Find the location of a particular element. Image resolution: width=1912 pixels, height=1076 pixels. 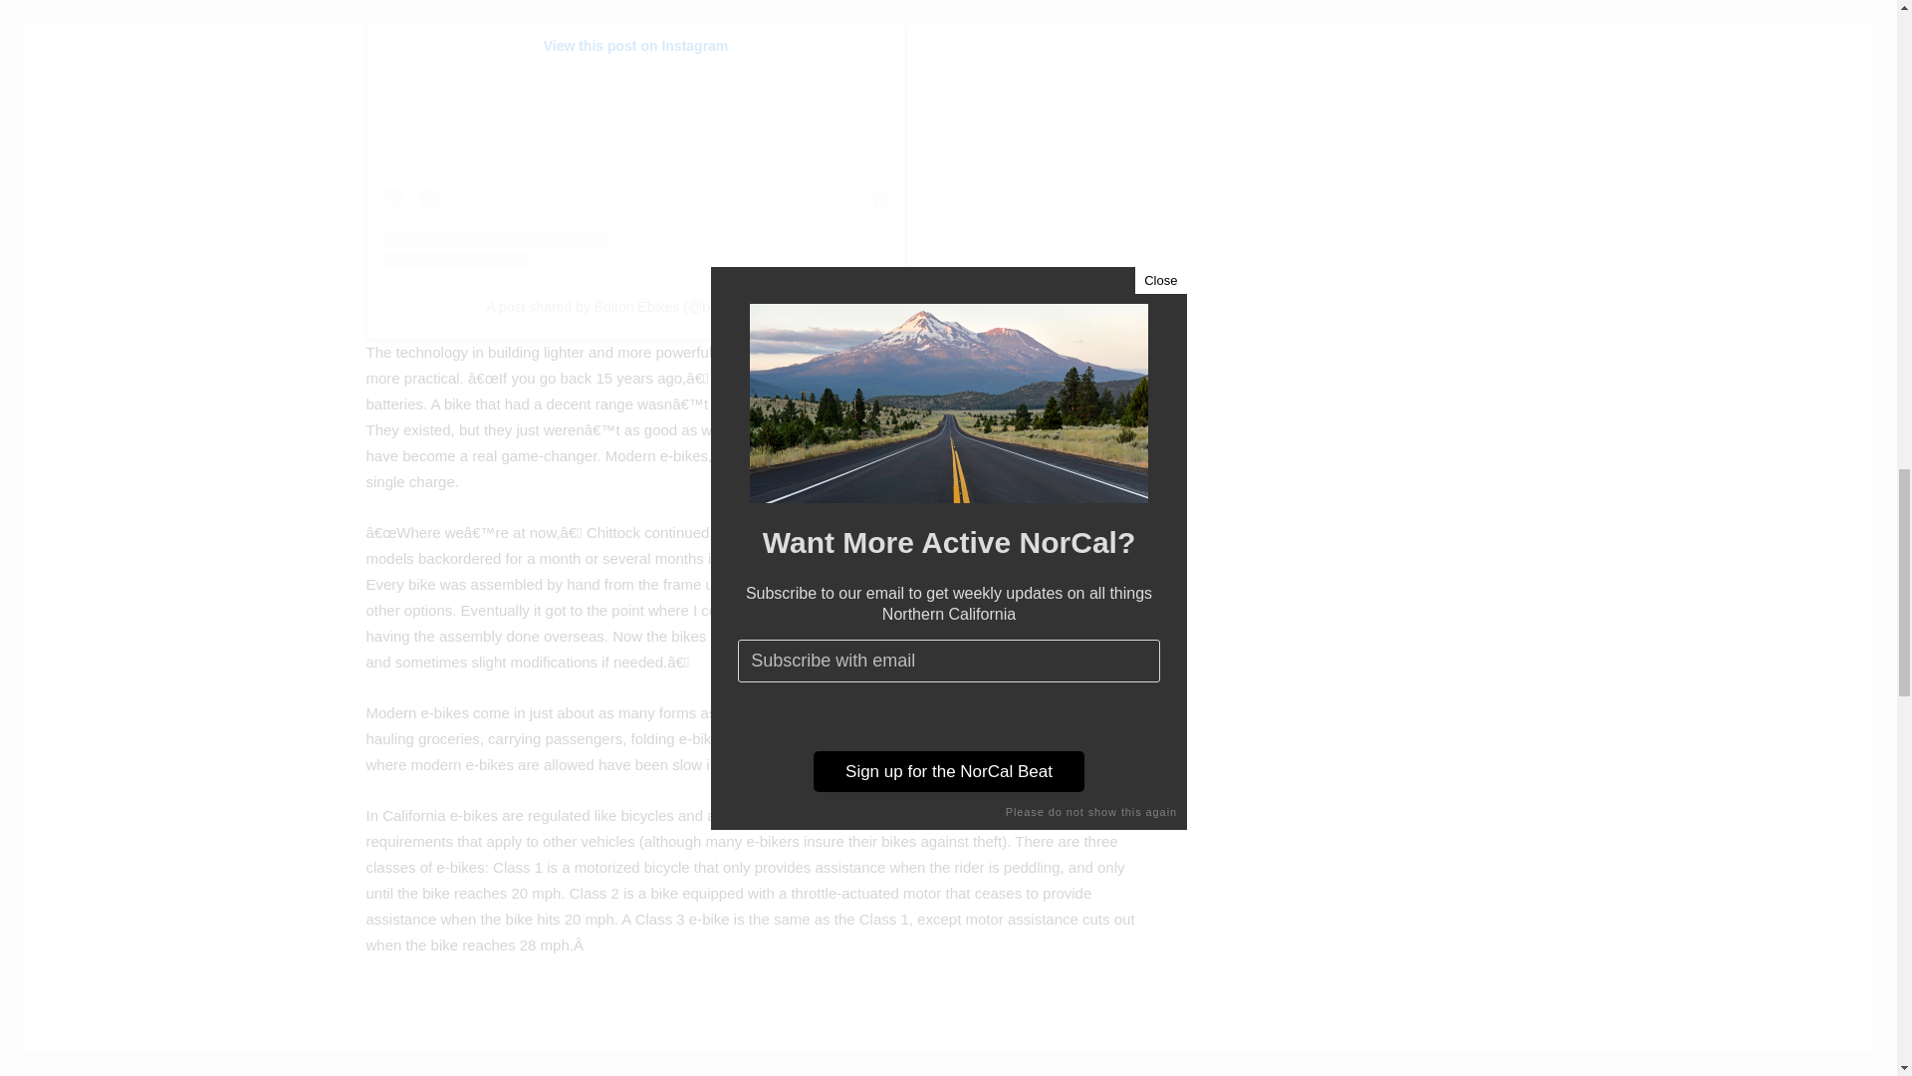

10 things to know before purchasing an eBike is located at coordinates (719, 1030).